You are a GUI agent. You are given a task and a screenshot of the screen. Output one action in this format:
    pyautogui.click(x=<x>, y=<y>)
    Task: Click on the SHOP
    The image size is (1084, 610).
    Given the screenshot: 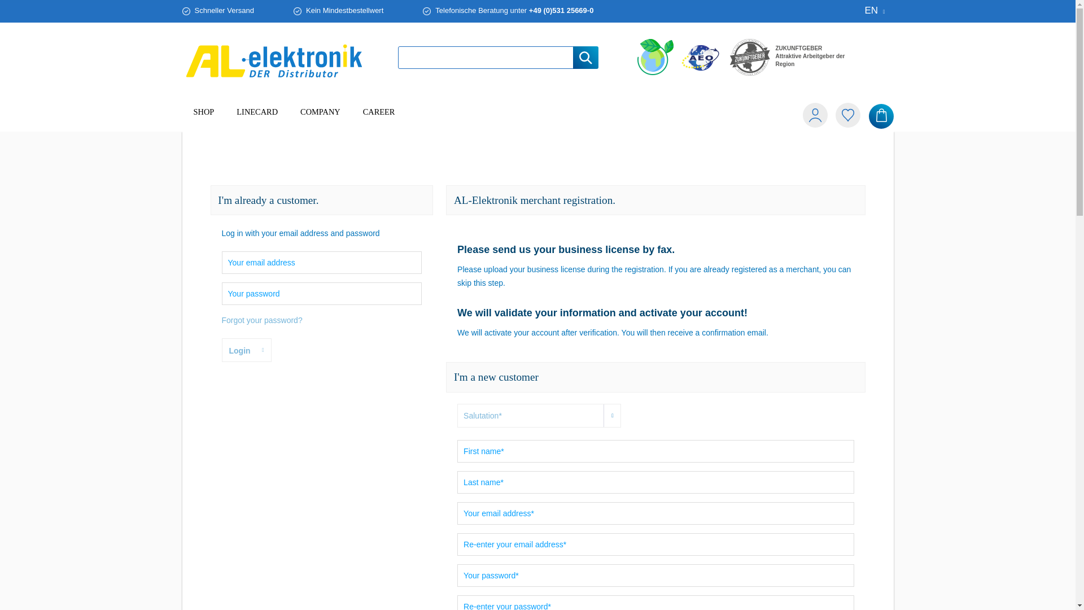 What is the action you would take?
    pyautogui.click(x=750, y=57)
    